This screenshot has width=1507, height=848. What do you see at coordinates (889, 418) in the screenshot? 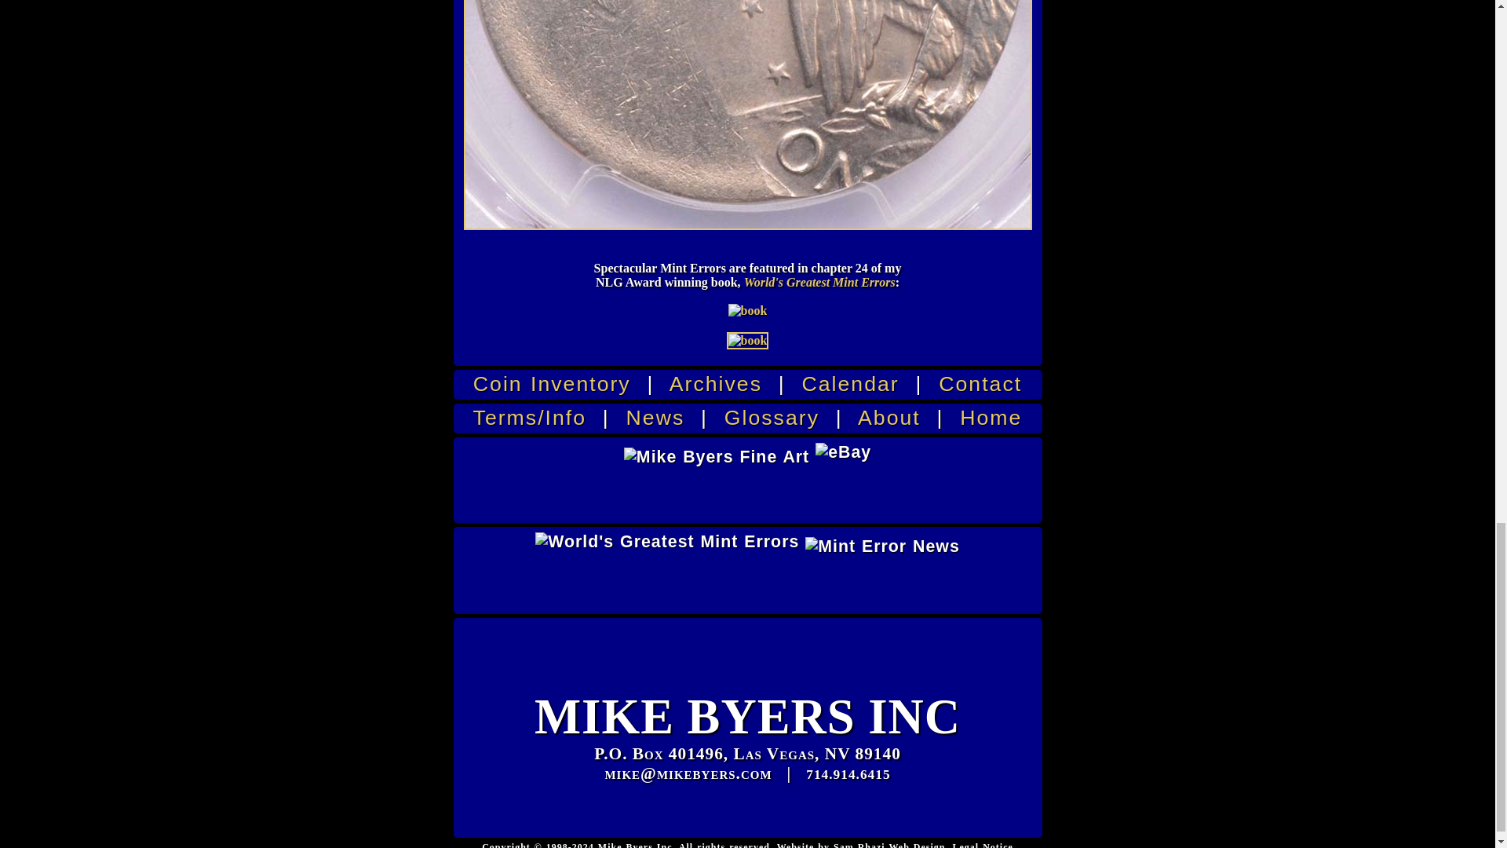
I see `About` at bounding box center [889, 418].